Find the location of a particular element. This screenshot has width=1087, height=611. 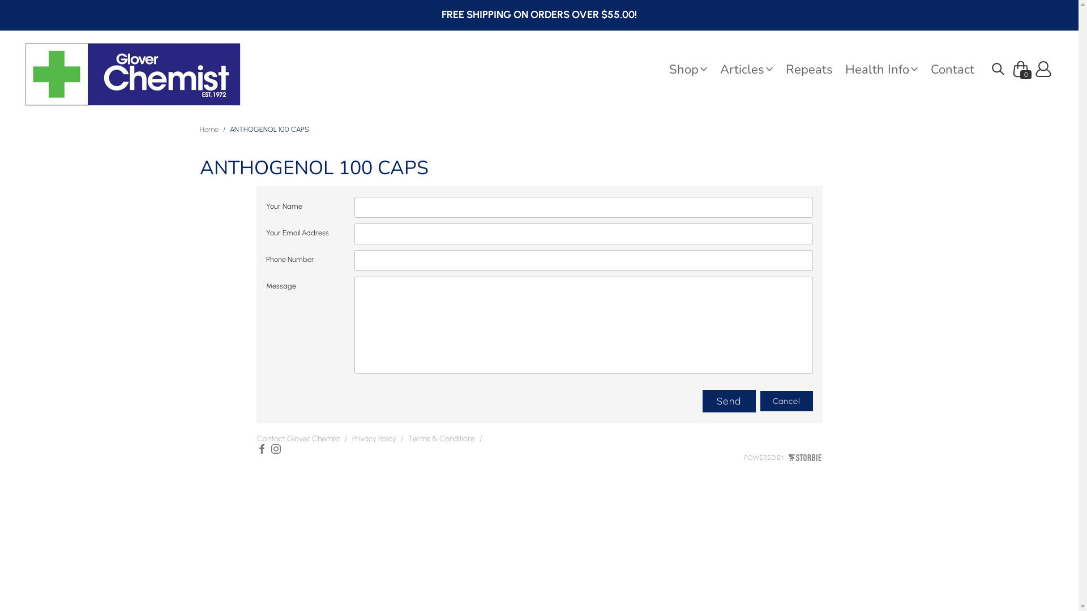

Articles is located at coordinates (753, 70).